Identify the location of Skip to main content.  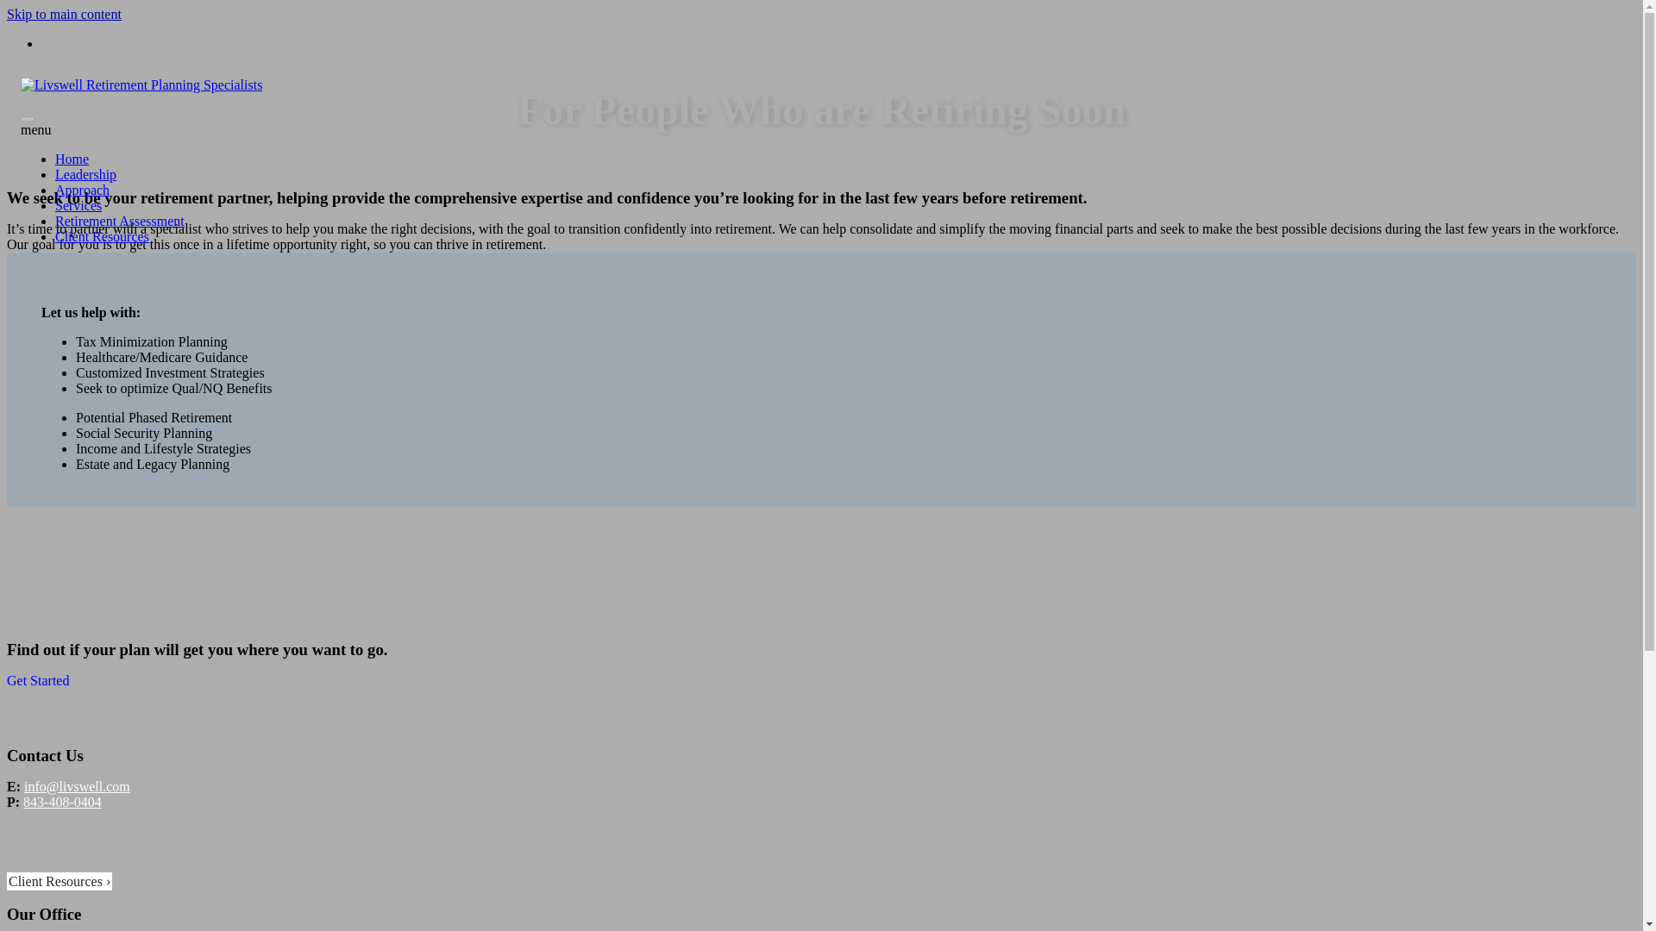
(64, 14).